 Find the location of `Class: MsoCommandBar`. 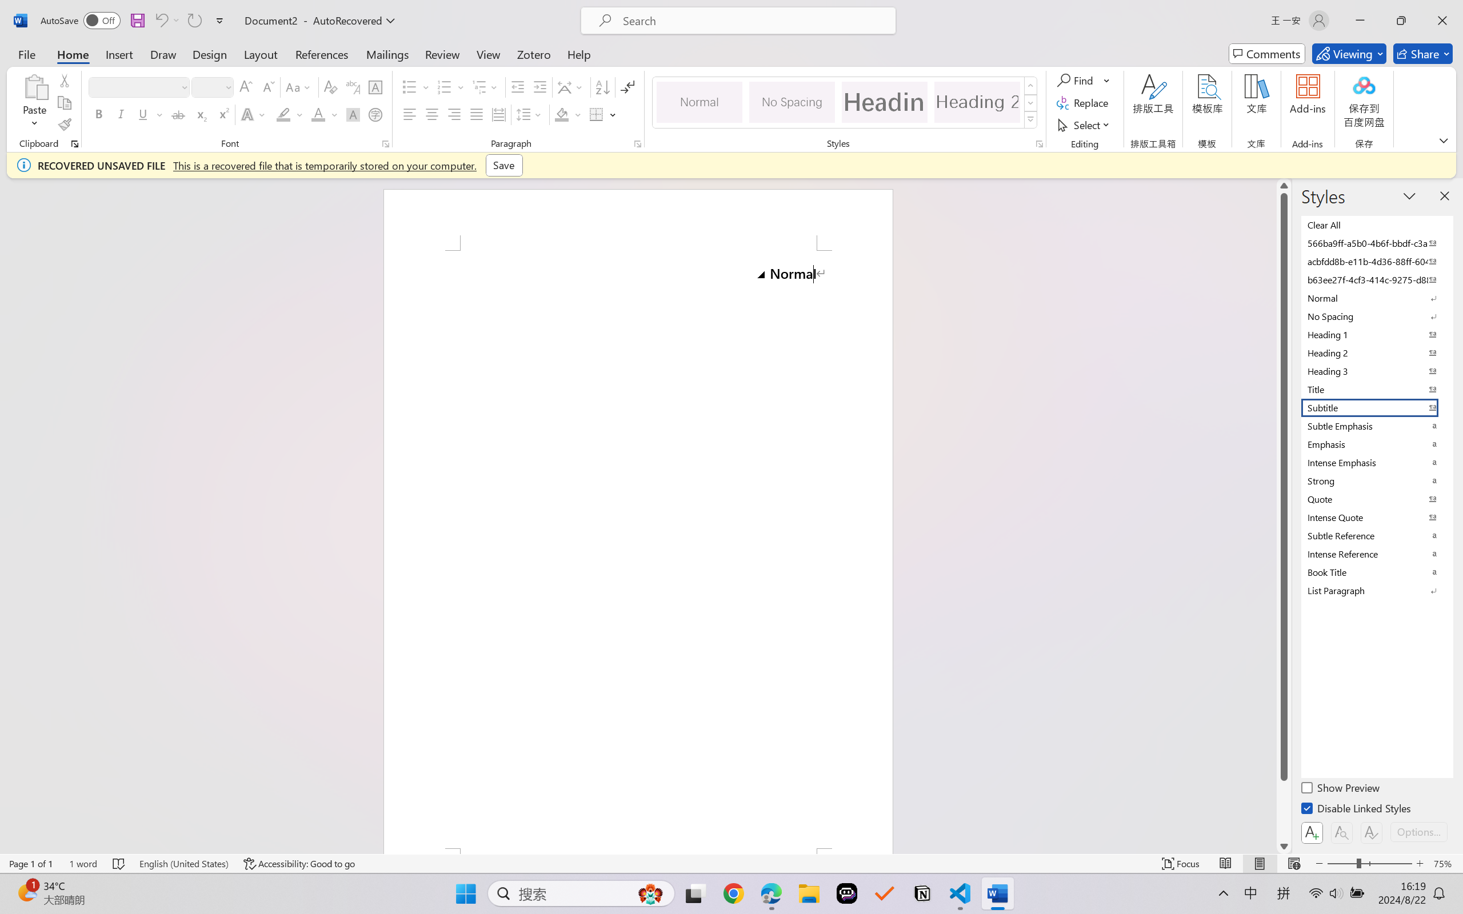

Class: MsoCommandBar is located at coordinates (731, 863).